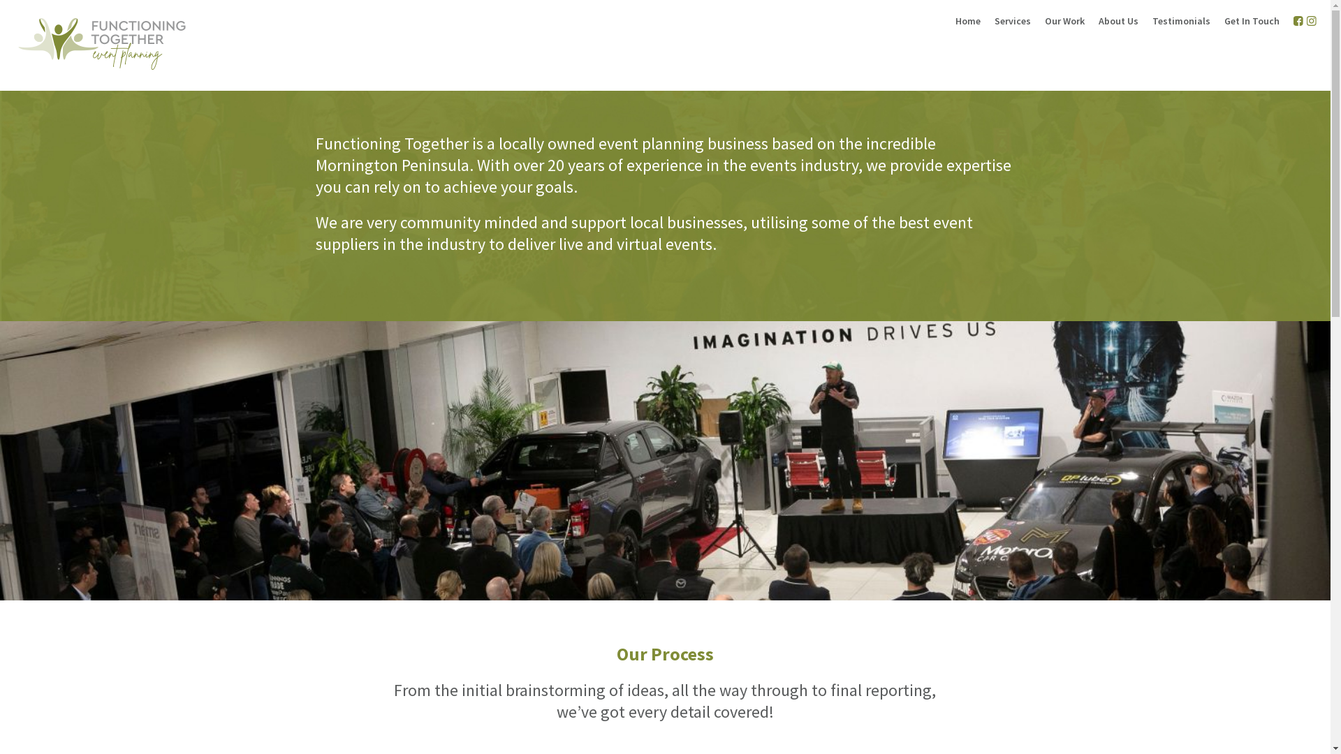 This screenshot has height=754, width=1341. Describe the element at coordinates (1312, 21) in the screenshot. I see `Instagram` at that location.